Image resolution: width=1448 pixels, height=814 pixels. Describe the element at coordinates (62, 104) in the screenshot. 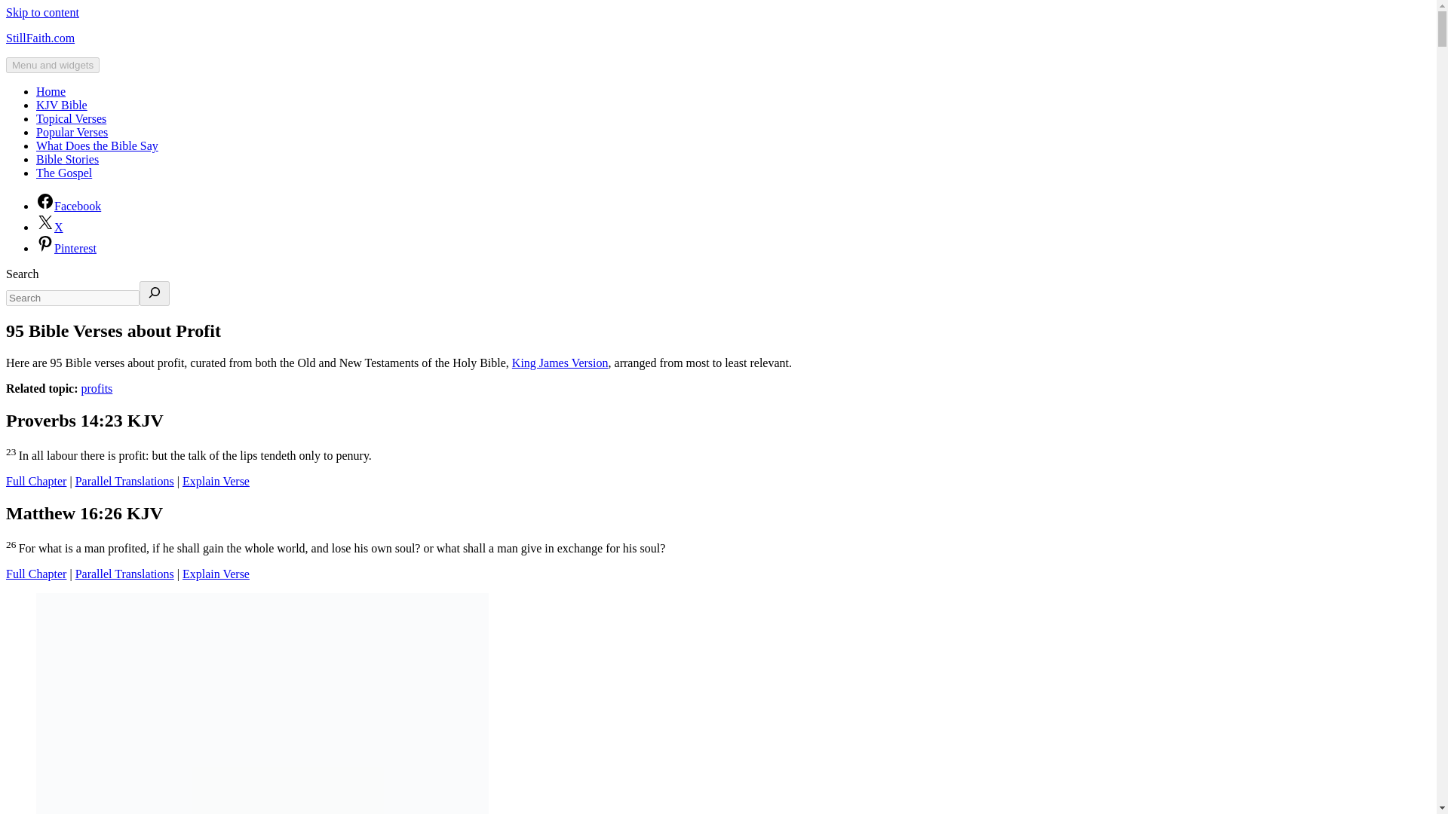

I see `KJV Bible` at that location.